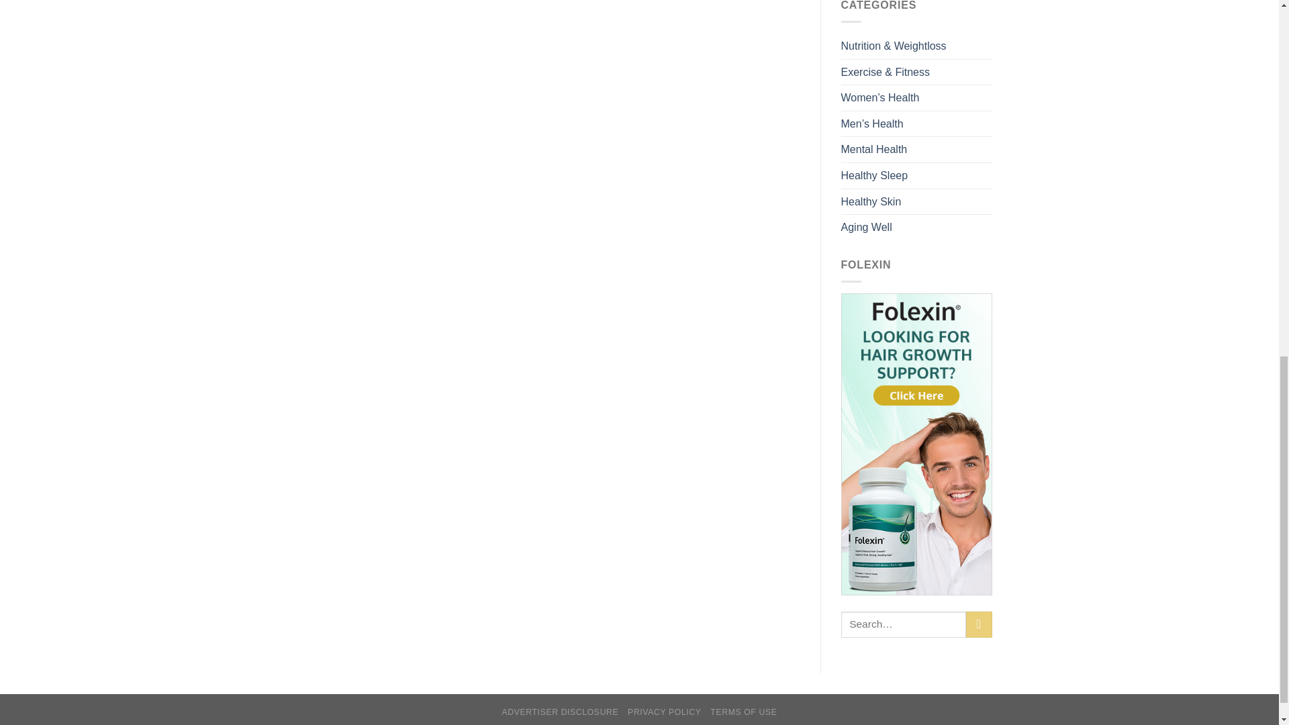  I want to click on ADVERTISER DISCLOSURE, so click(560, 712).